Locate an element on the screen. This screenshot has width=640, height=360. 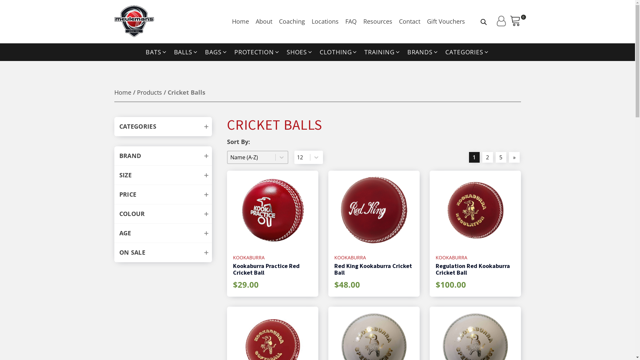
TRAINING is located at coordinates (382, 52).